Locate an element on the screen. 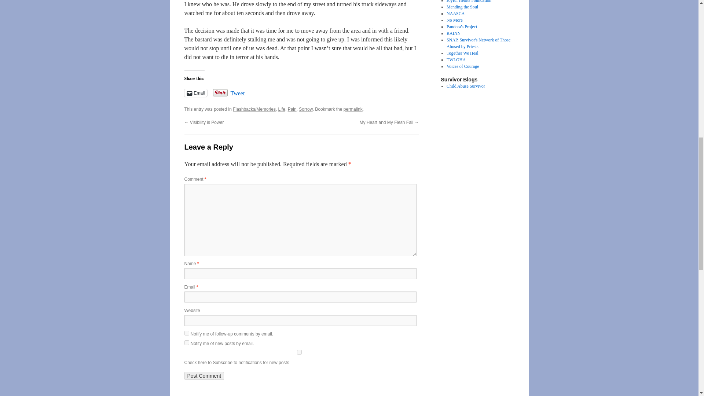  Permalink to Short History of Rapes is located at coordinates (353, 109).